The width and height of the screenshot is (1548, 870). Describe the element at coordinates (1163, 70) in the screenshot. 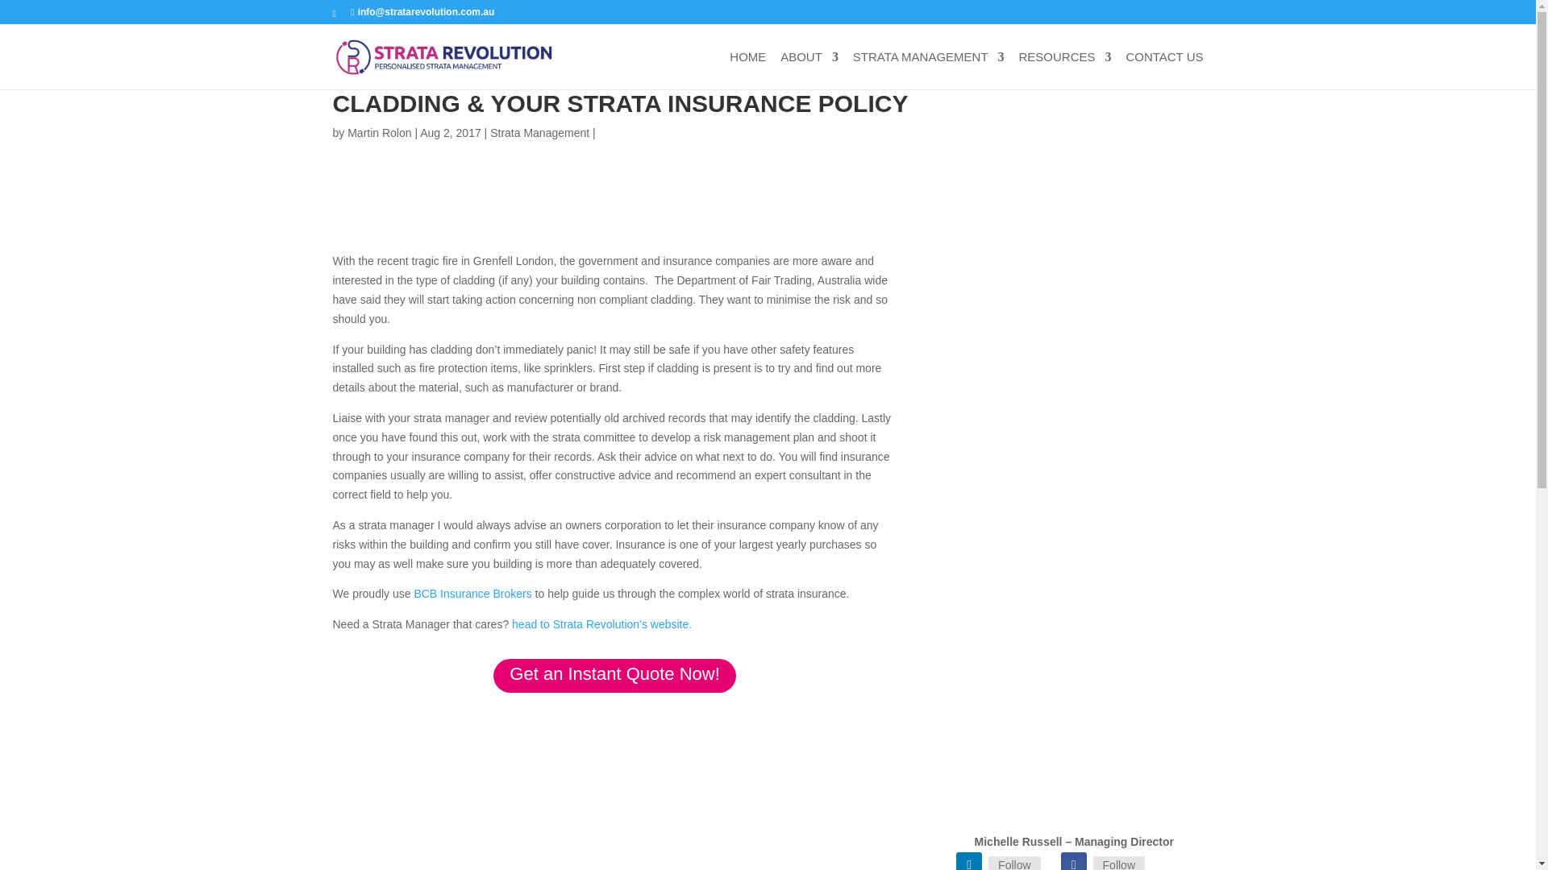

I see `CONTACT US` at that location.